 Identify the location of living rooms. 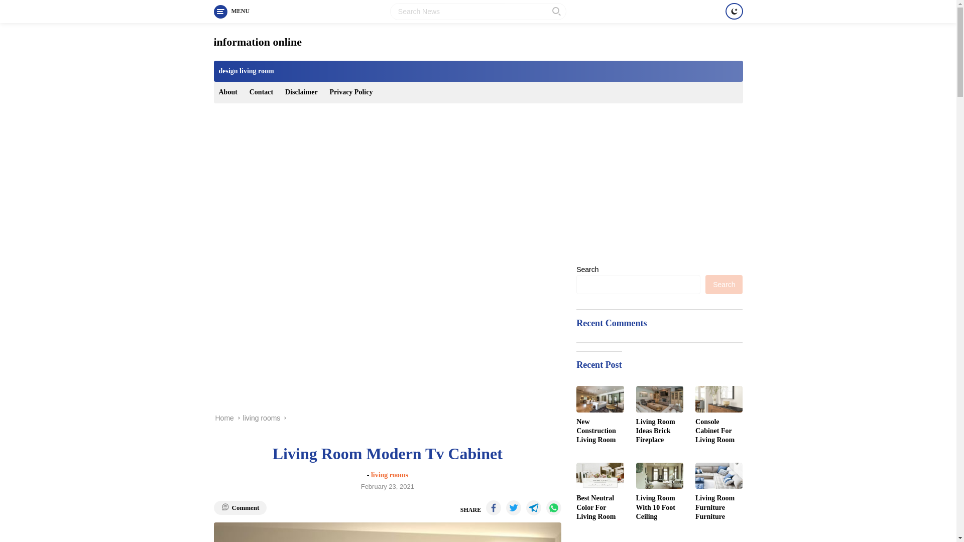
(261, 418).